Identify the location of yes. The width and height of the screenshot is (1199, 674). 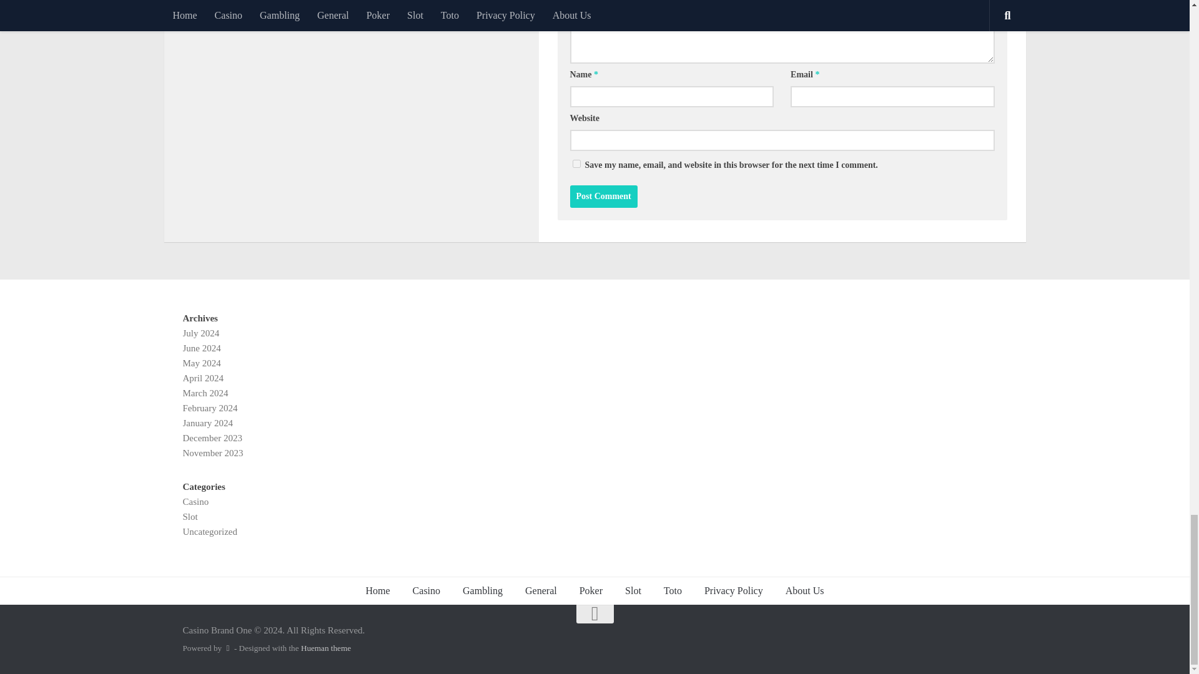
(576, 164).